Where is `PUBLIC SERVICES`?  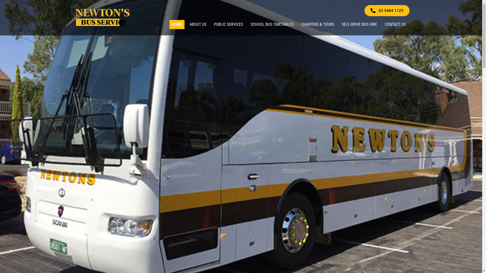
PUBLIC SERVICES is located at coordinates (228, 25).